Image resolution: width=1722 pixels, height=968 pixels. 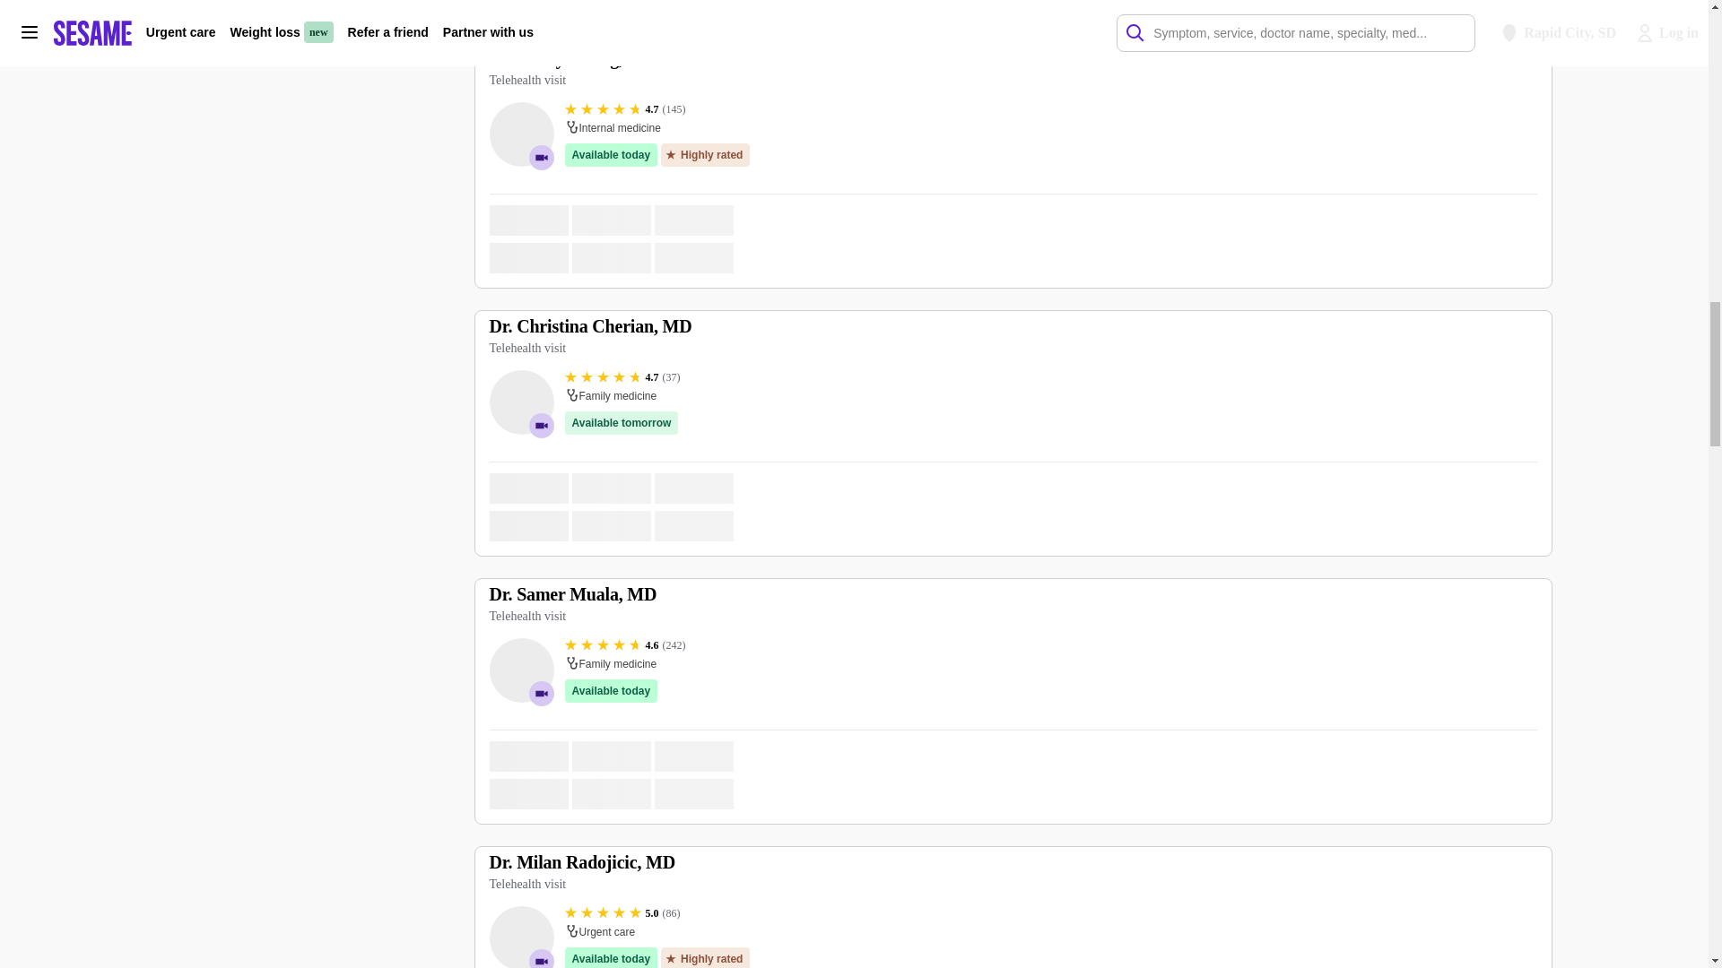 I want to click on This provider has an overall rating of 4.7 out of 5 stars., so click(x=622, y=376).